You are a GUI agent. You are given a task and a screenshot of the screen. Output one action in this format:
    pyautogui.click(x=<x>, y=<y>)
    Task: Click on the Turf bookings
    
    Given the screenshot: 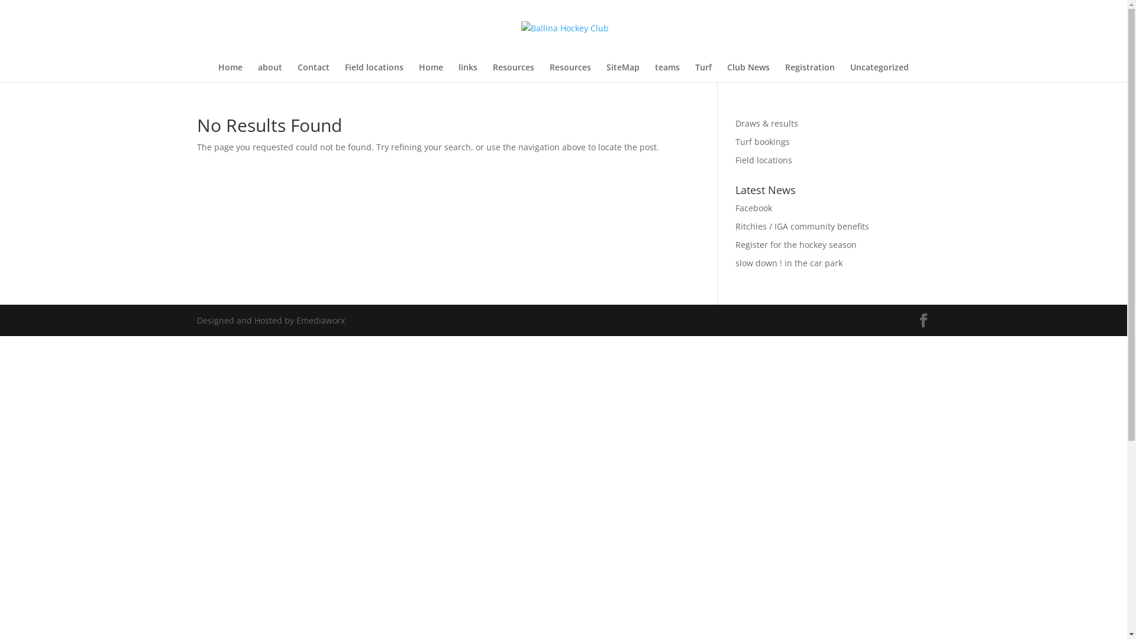 What is the action you would take?
    pyautogui.click(x=763, y=142)
    